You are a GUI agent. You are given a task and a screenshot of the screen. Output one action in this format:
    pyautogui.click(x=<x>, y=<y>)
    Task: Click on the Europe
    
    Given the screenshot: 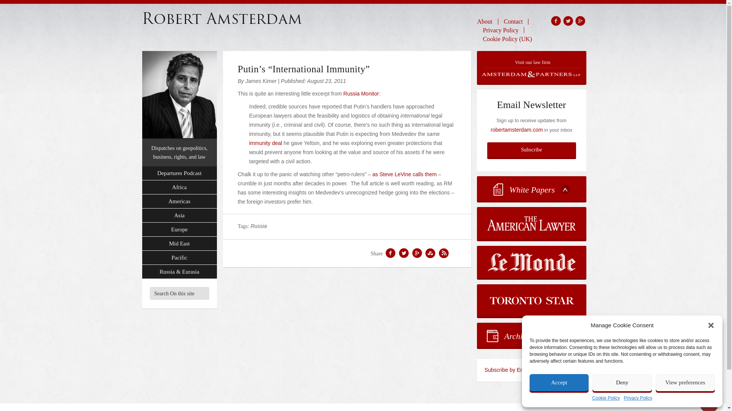 What is the action you would take?
    pyautogui.click(x=179, y=230)
    